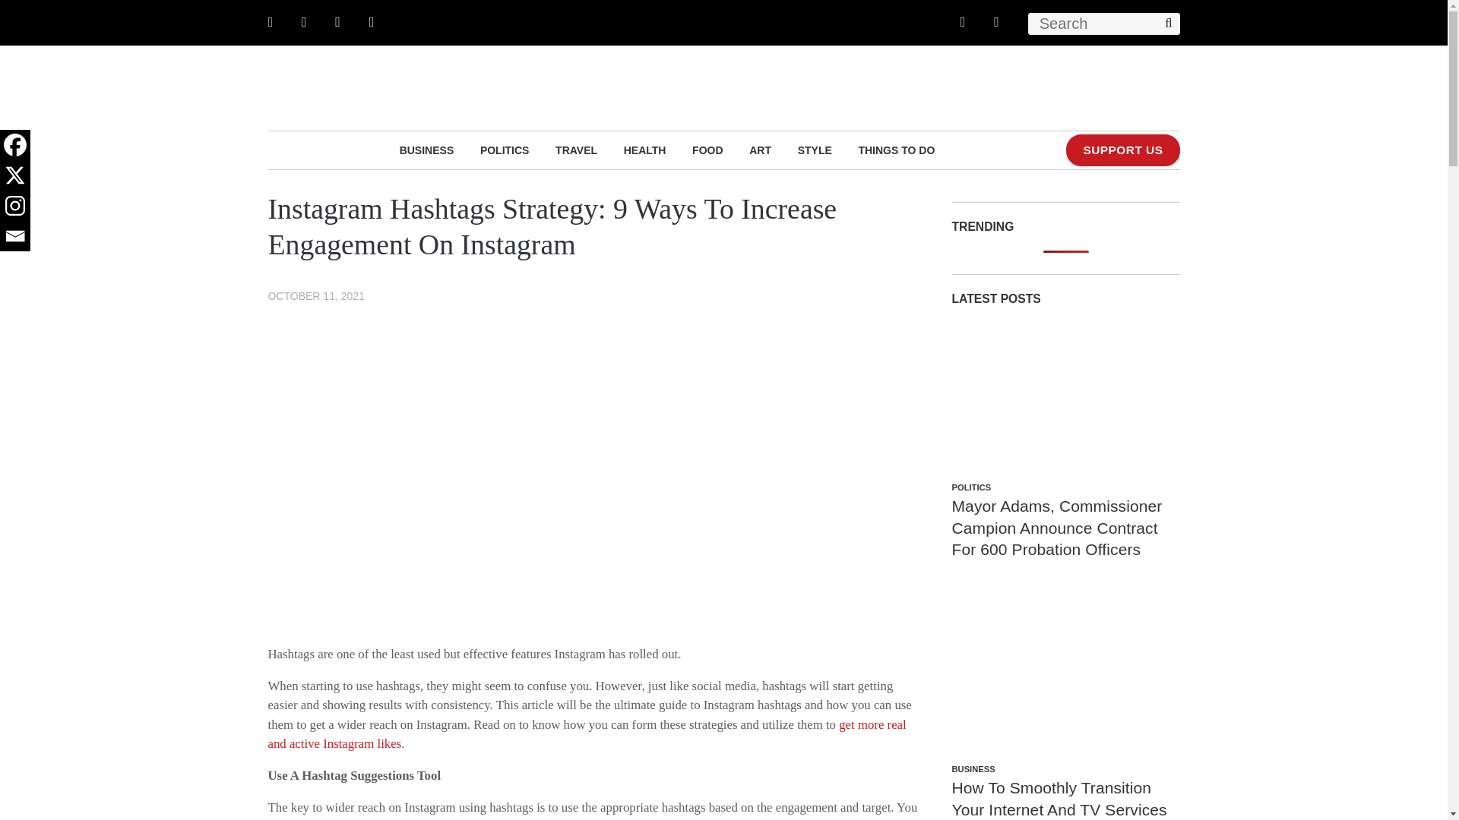 This screenshot has width=1459, height=820. What do you see at coordinates (645, 150) in the screenshot?
I see `HEALTH` at bounding box center [645, 150].